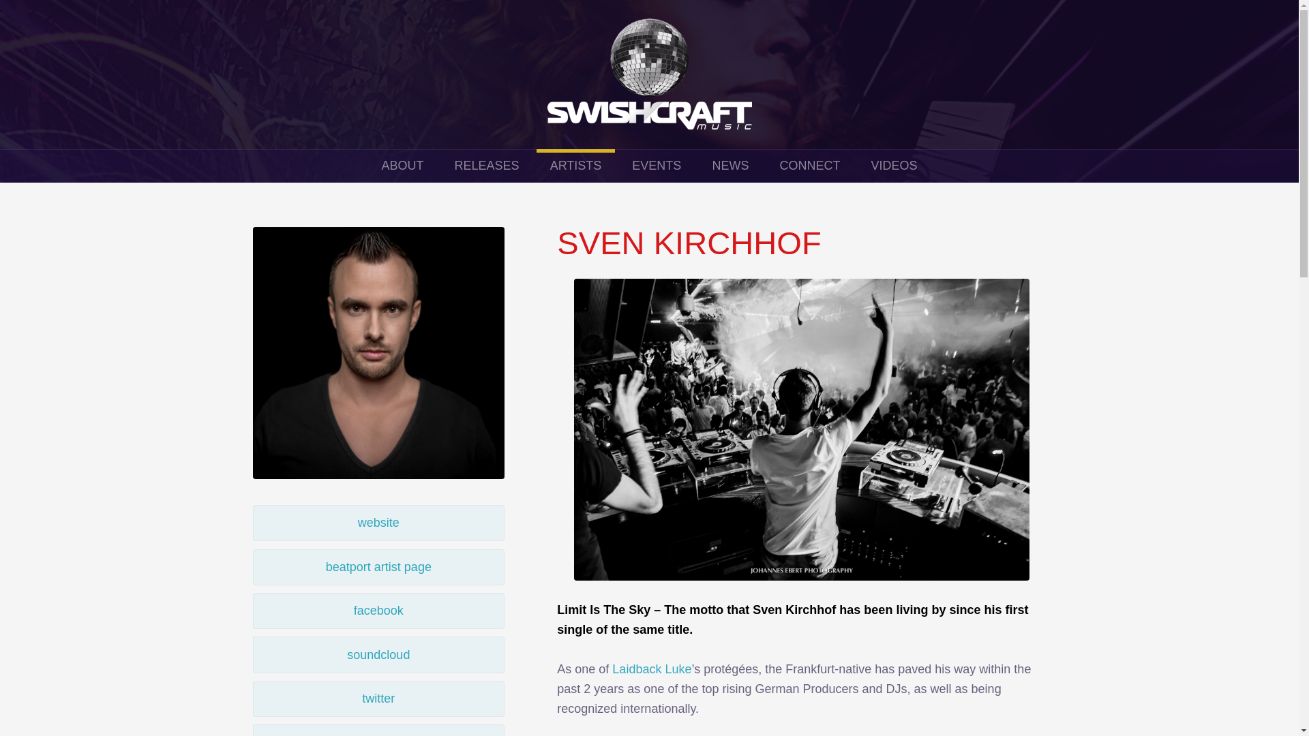  I want to click on myspace, so click(378, 730).